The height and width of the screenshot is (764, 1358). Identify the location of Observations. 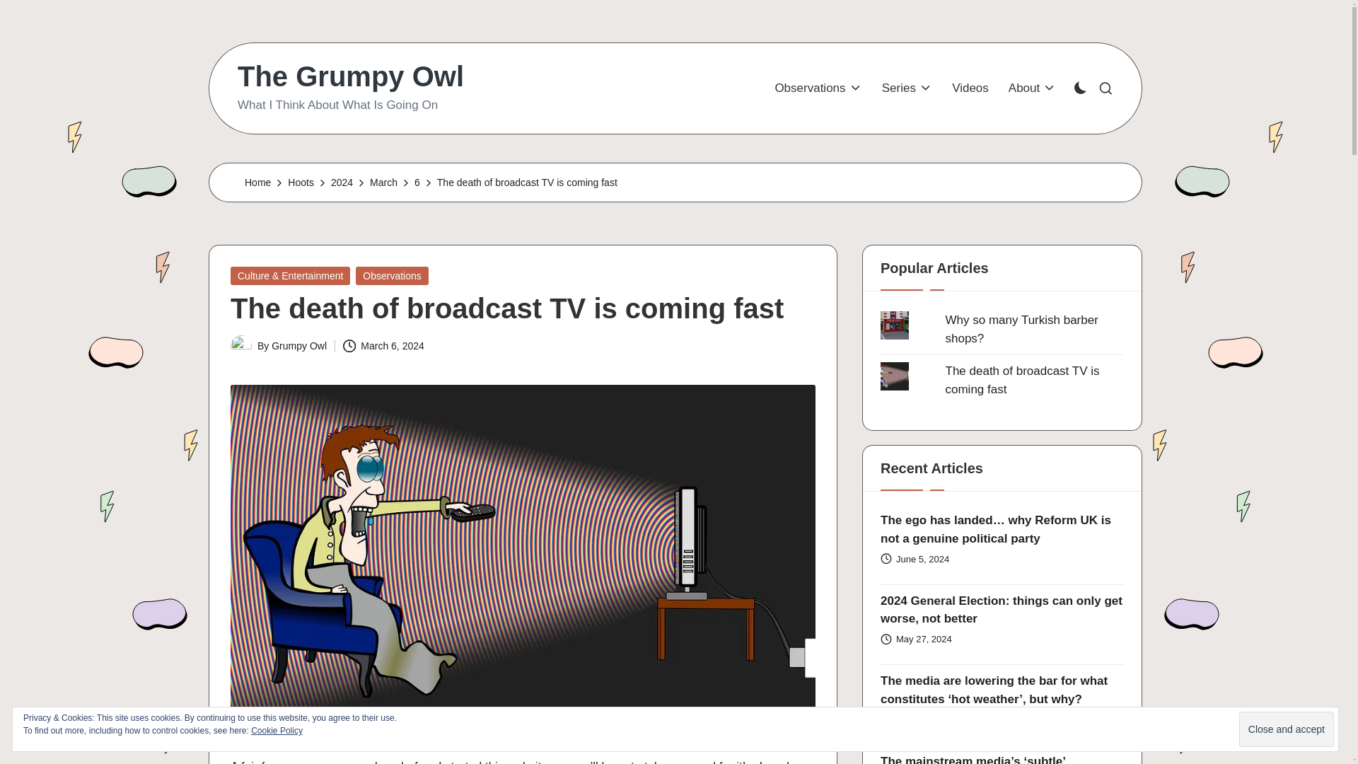
(818, 88).